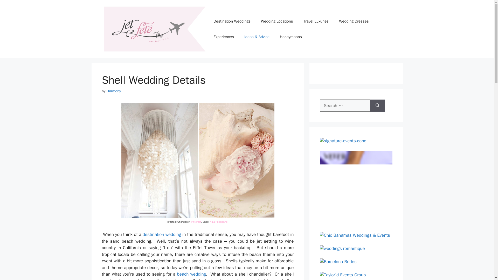 The width and height of the screenshot is (498, 280). I want to click on Honeymoons, so click(291, 37).